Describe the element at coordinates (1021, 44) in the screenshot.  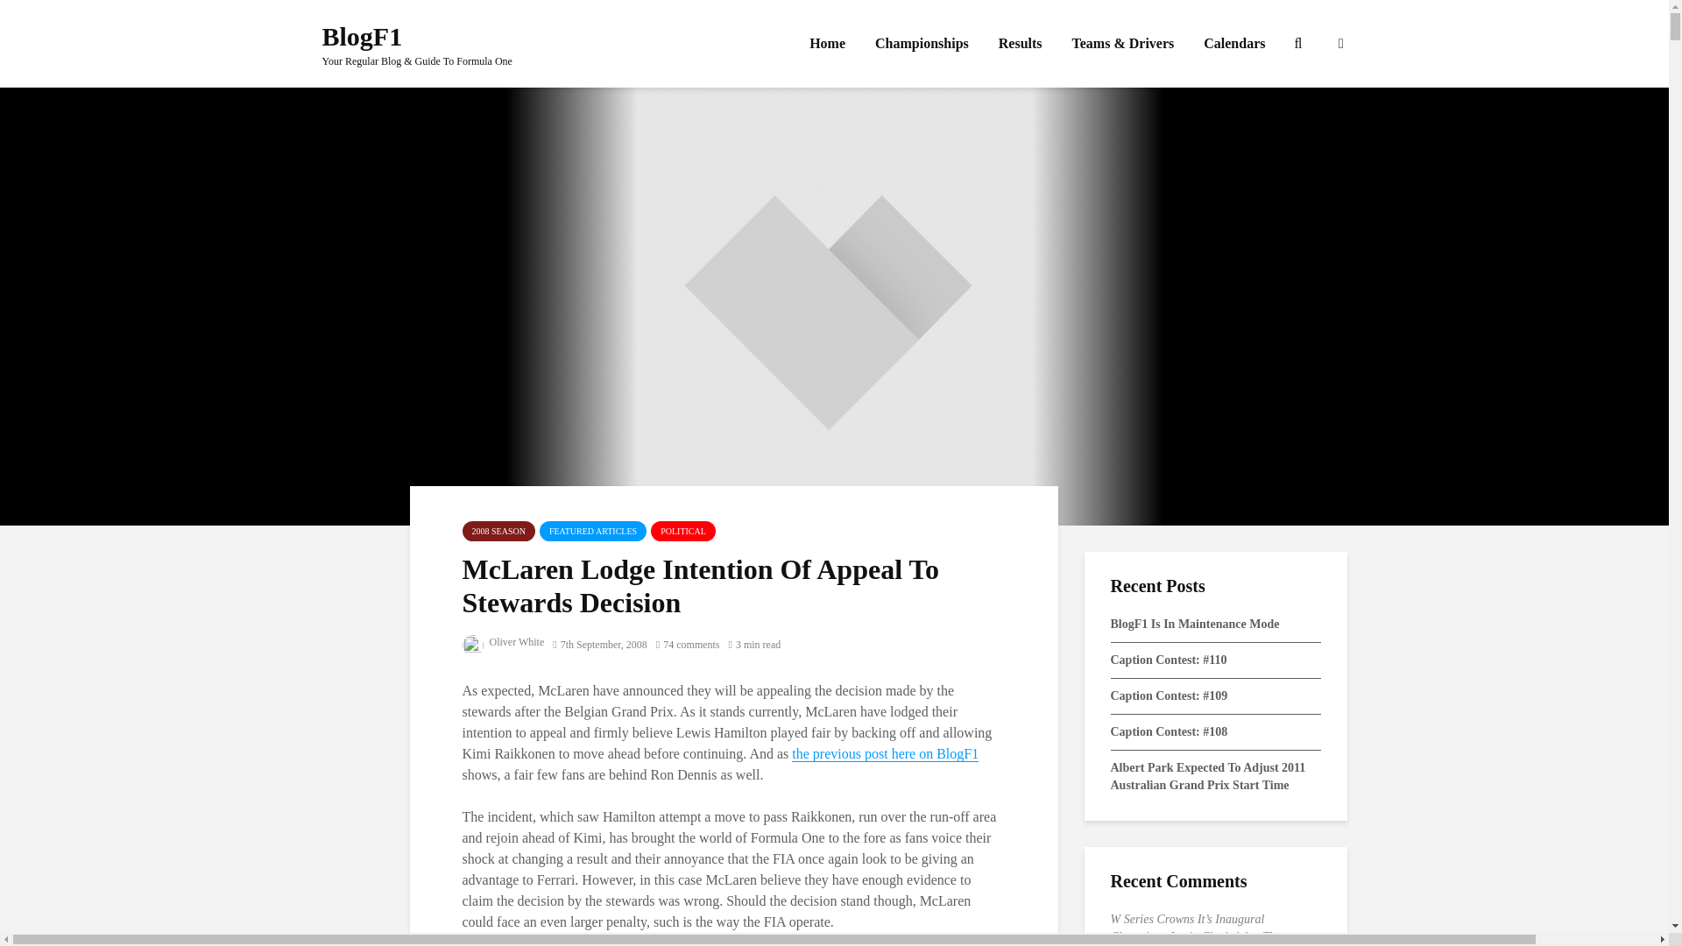
I see `Results` at that location.